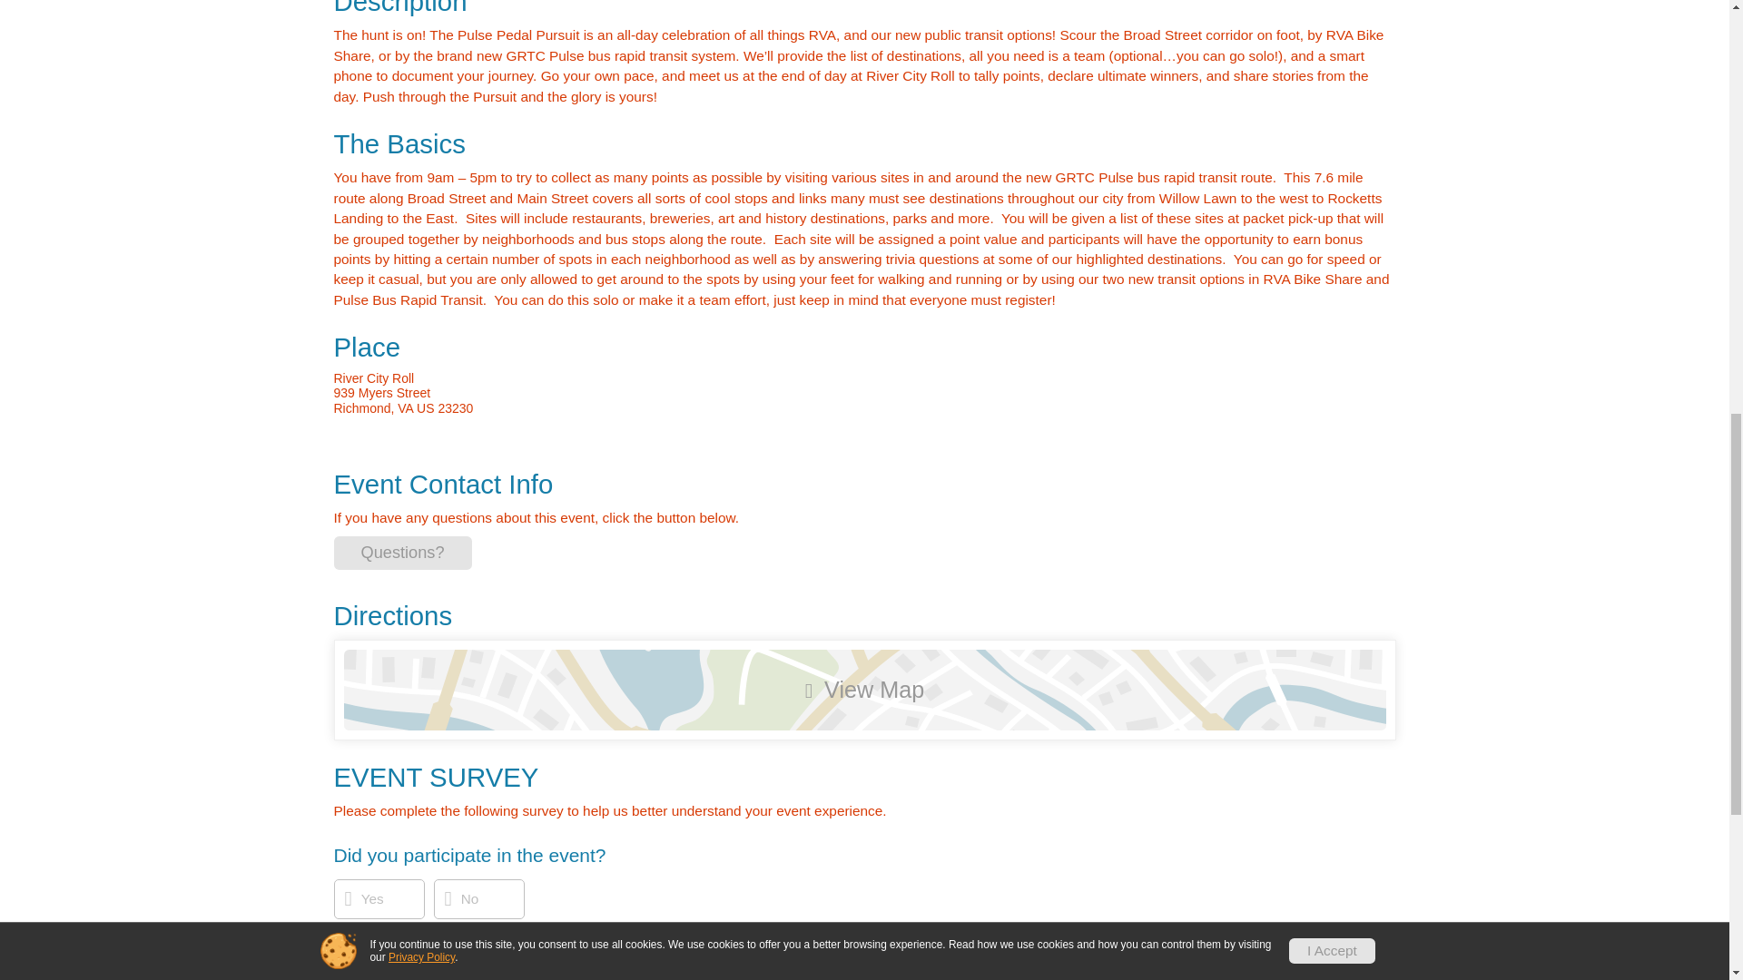 The width and height of the screenshot is (1743, 980). What do you see at coordinates (864, 690) in the screenshot?
I see `View Map` at bounding box center [864, 690].